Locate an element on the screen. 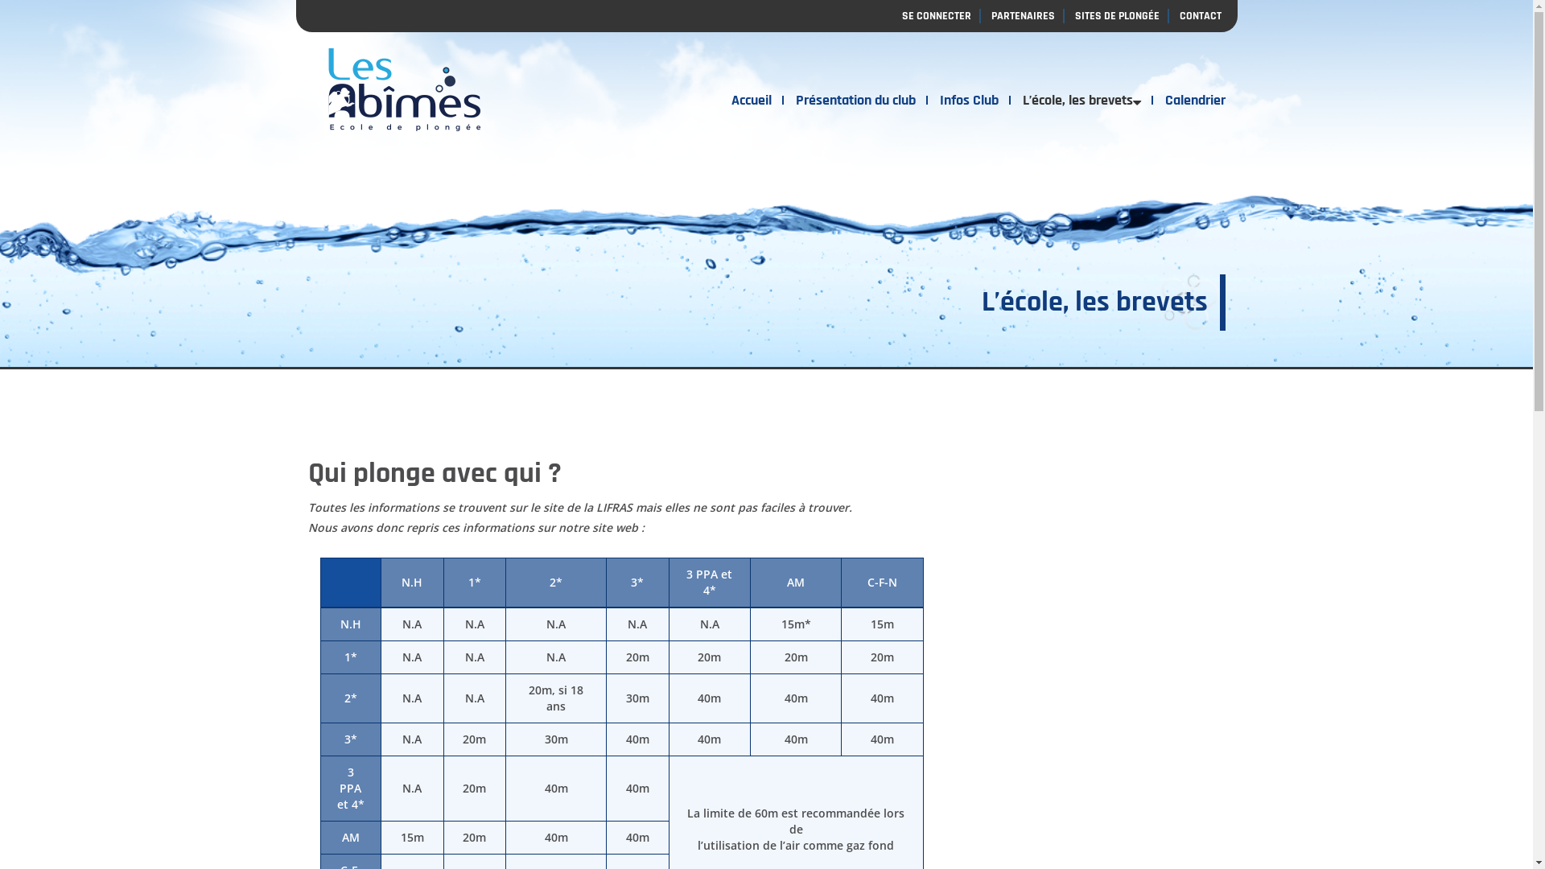  Infos Club is located at coordinates (969, 101).